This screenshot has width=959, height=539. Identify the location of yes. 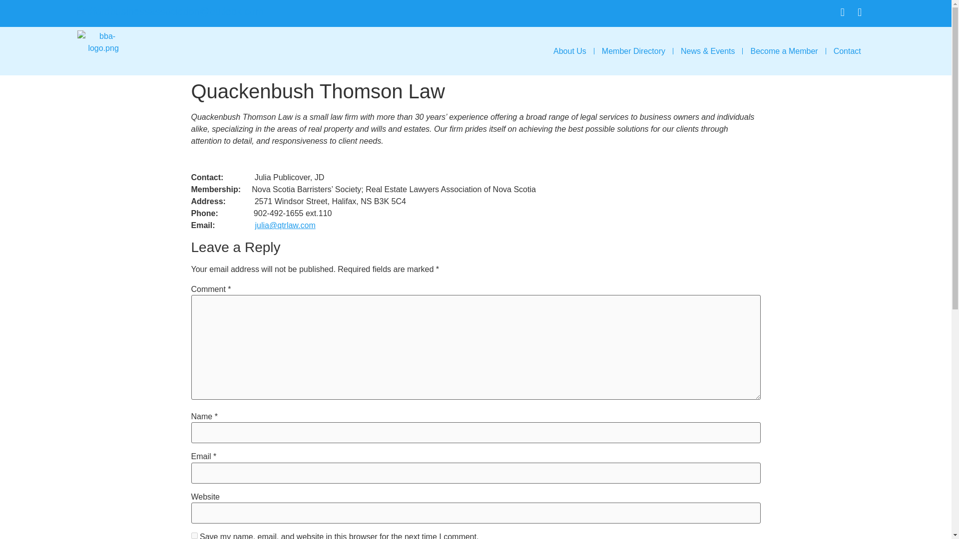
(194, 536).